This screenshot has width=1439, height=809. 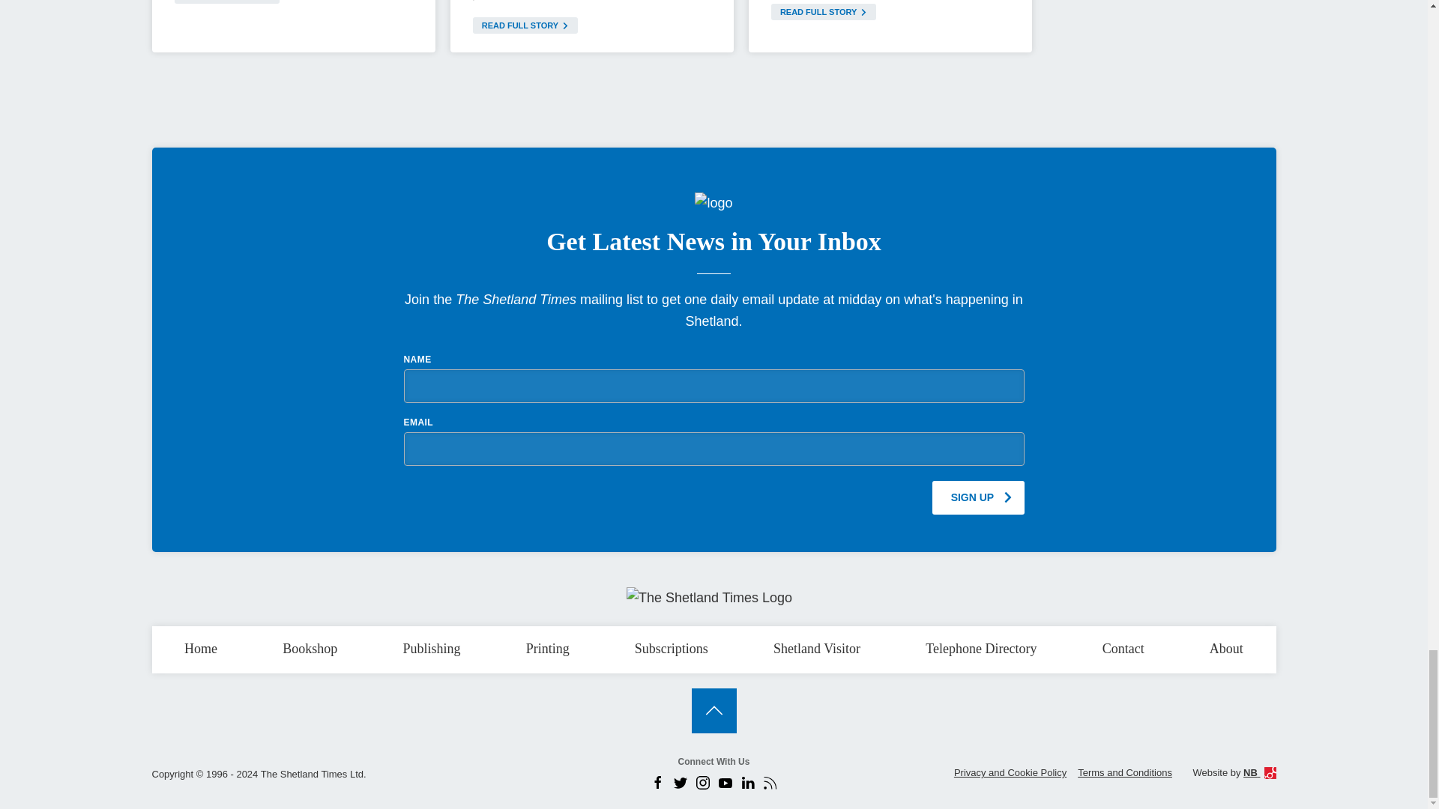 What do you see at coordinates (525, 25) in the screenshot?
I see `READ FULL STORY` at bounding box center [525, 25].